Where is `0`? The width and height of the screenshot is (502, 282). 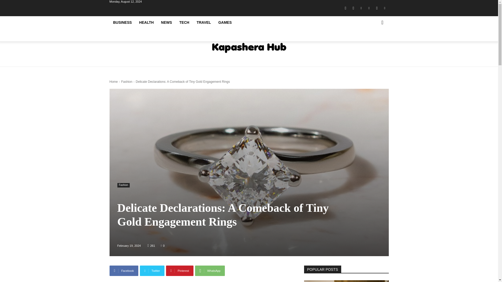 0 is located at coordinates (163, 245).